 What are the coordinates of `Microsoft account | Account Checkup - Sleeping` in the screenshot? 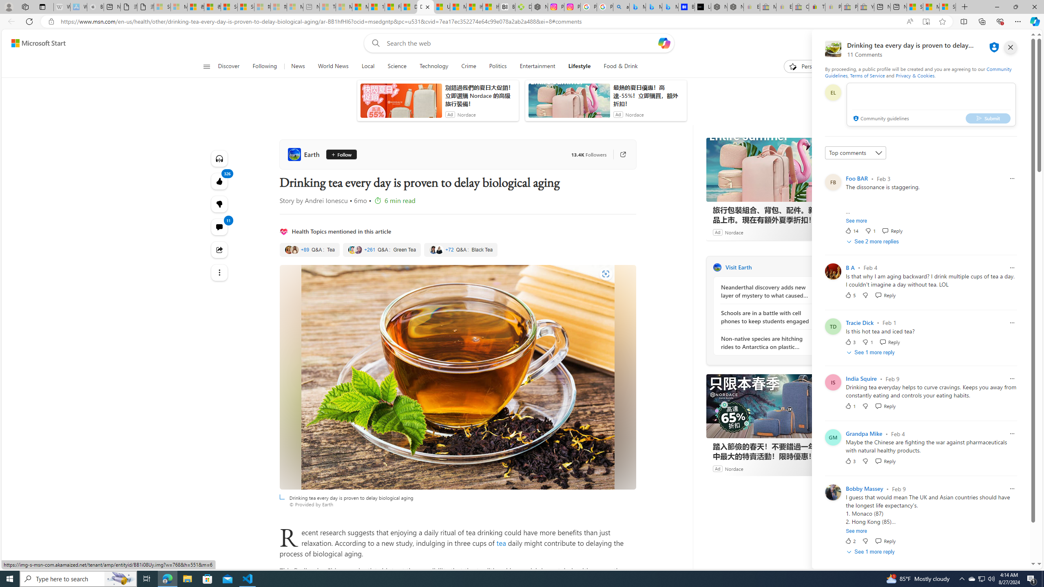 It's located at (294, 7).